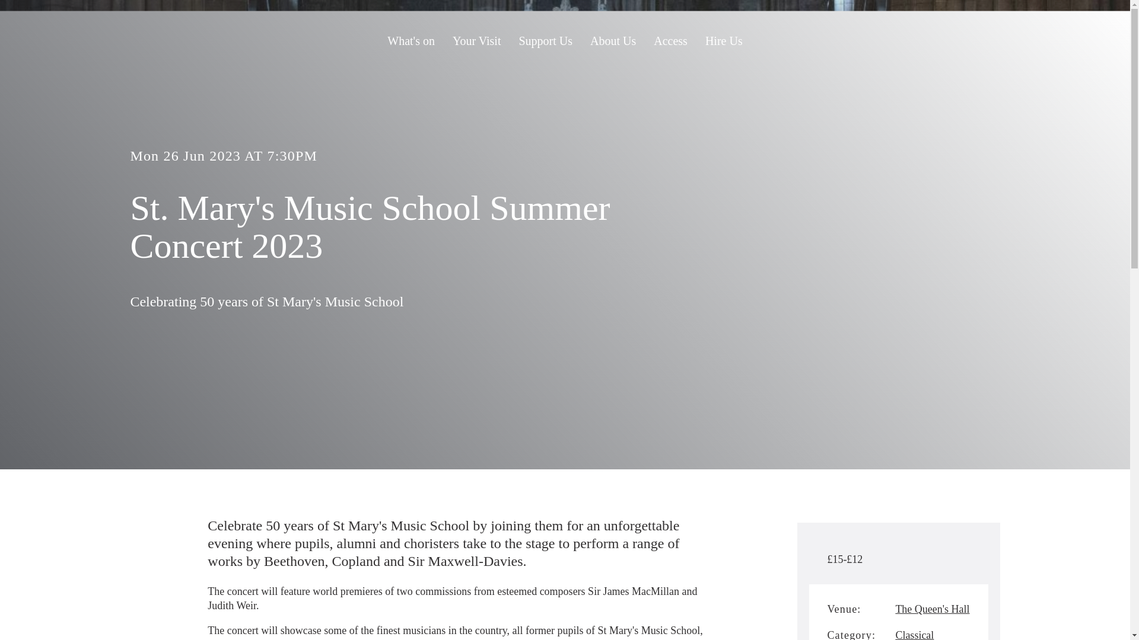  Describe the element at coordinates (210, 39) in the screenshot. I see `Home` at that location.